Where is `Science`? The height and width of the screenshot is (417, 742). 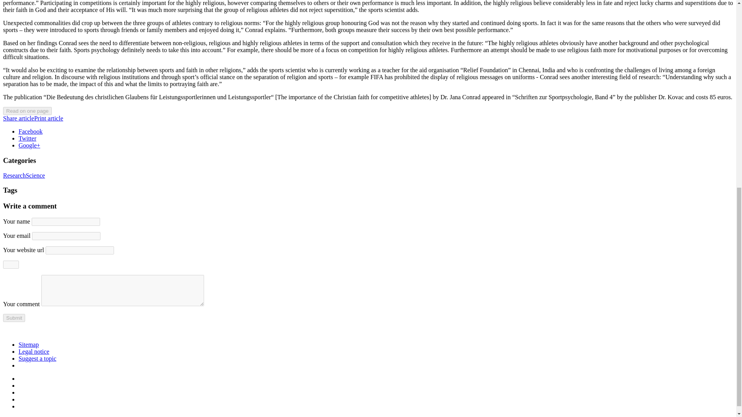
Science is located at coordinates (36, 175).